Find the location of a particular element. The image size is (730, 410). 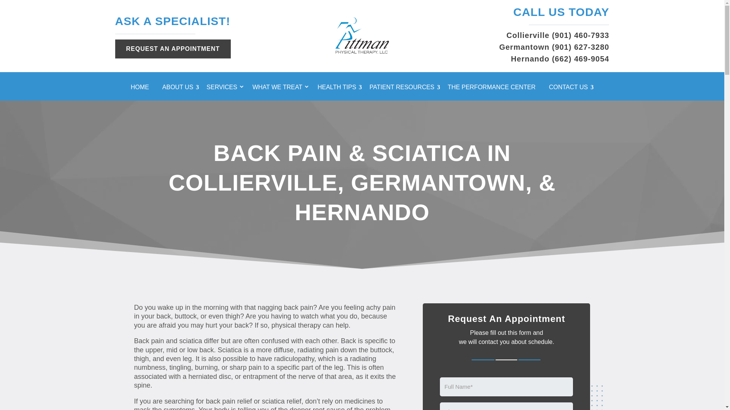

WHAT WE TREAT is located at coordinates (281, 89).